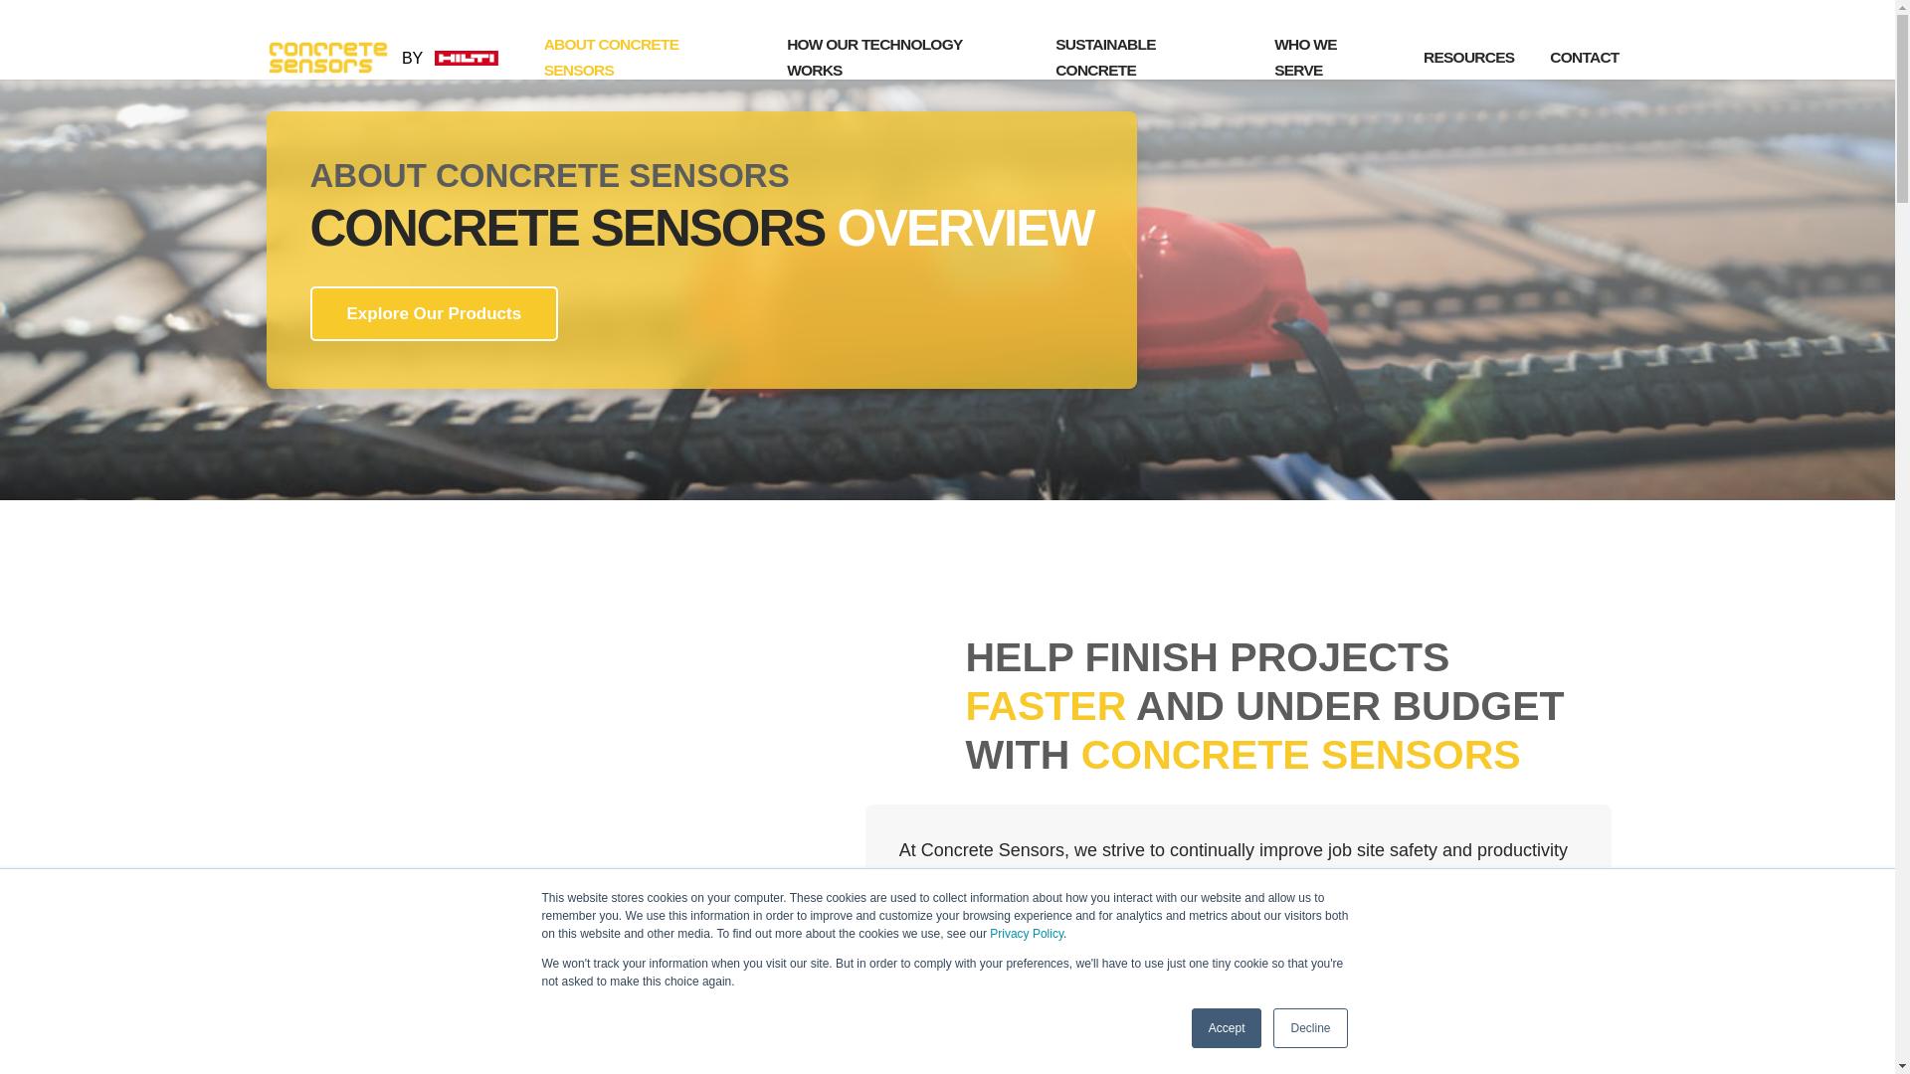 The width and height of the screenshot is (1910, 1074). I want to click on Explore Our Products, so click(434, 314).